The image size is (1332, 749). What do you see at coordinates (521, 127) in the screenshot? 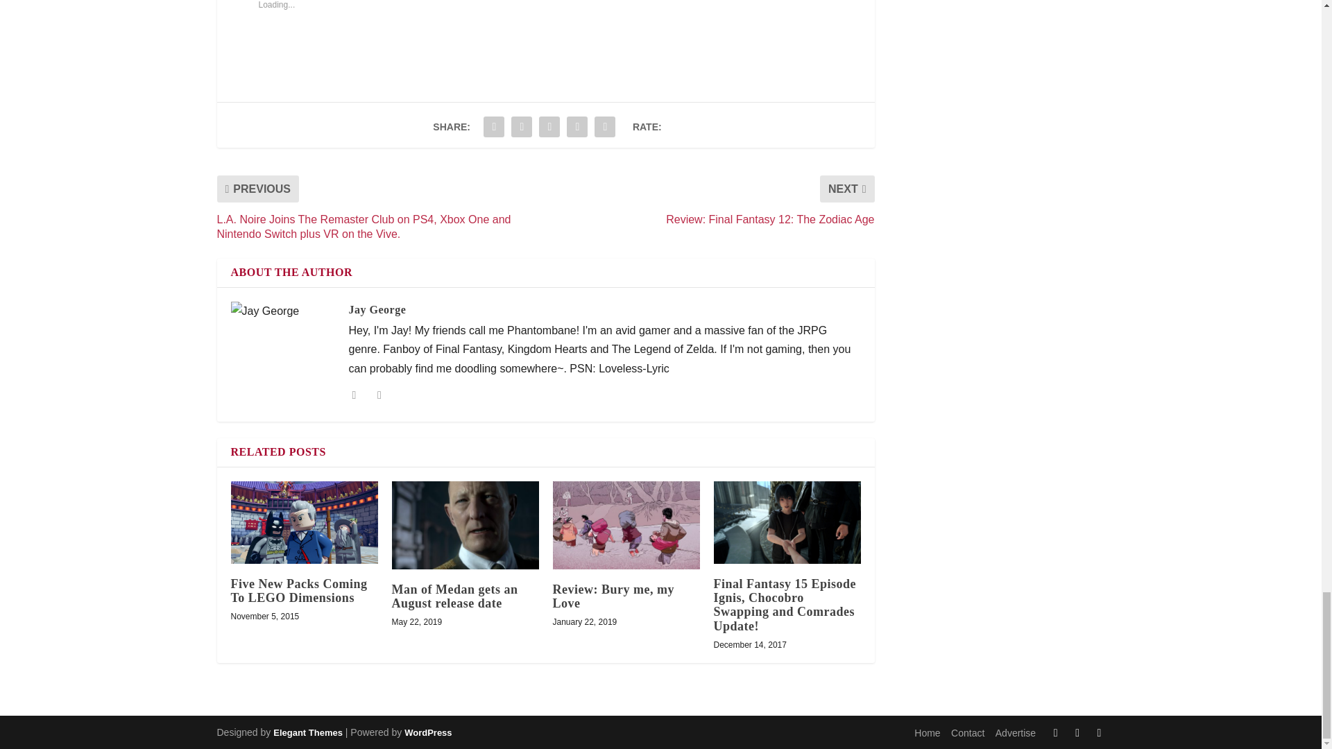
I see `Share "Review: Ys VIII: Lacrimosa of Dana" via Twitter` at bounding box center [521, 127].